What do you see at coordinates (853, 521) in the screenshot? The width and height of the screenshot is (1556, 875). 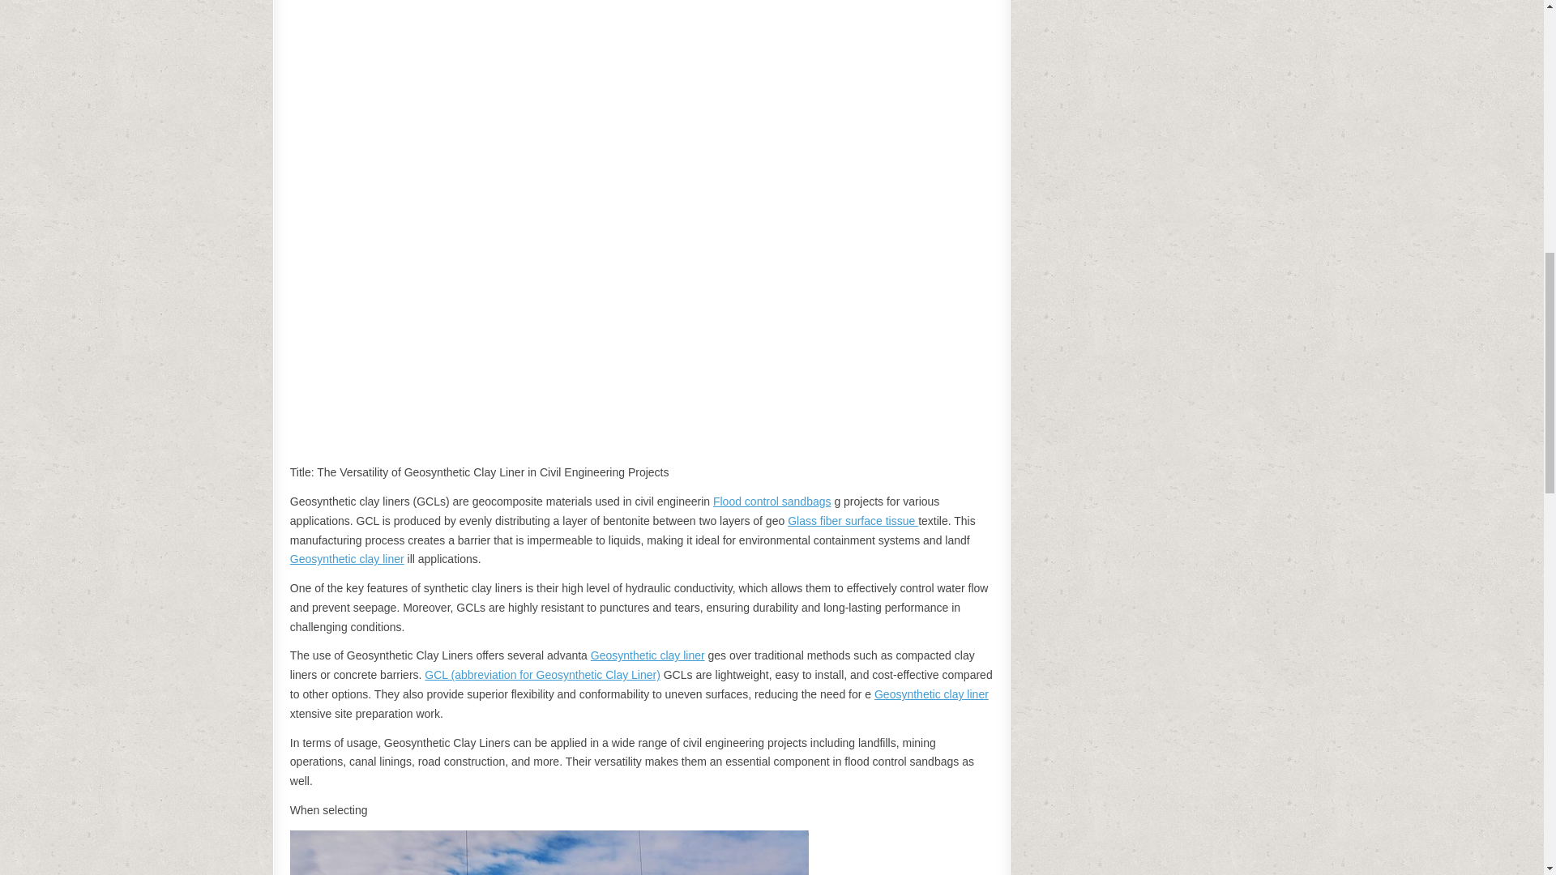 I see `Glass fiber surface tissue` at bounding box center [853, 521].